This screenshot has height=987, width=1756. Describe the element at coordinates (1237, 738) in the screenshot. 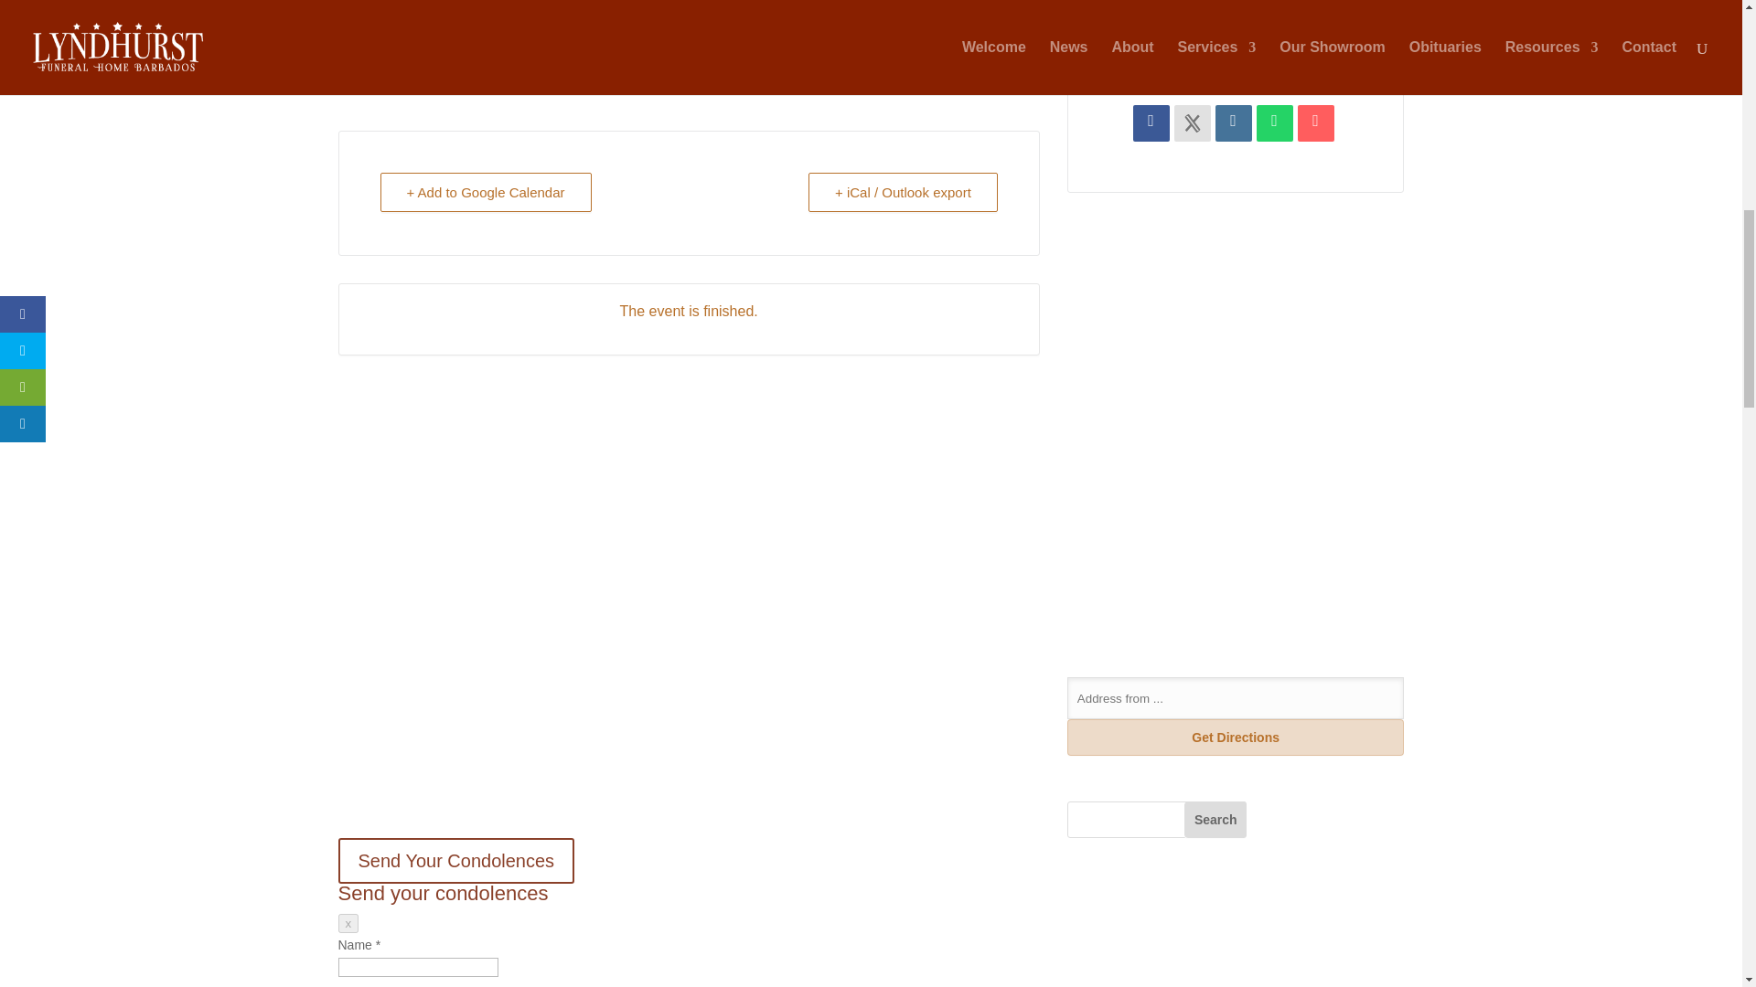

I see `Search` at that location.